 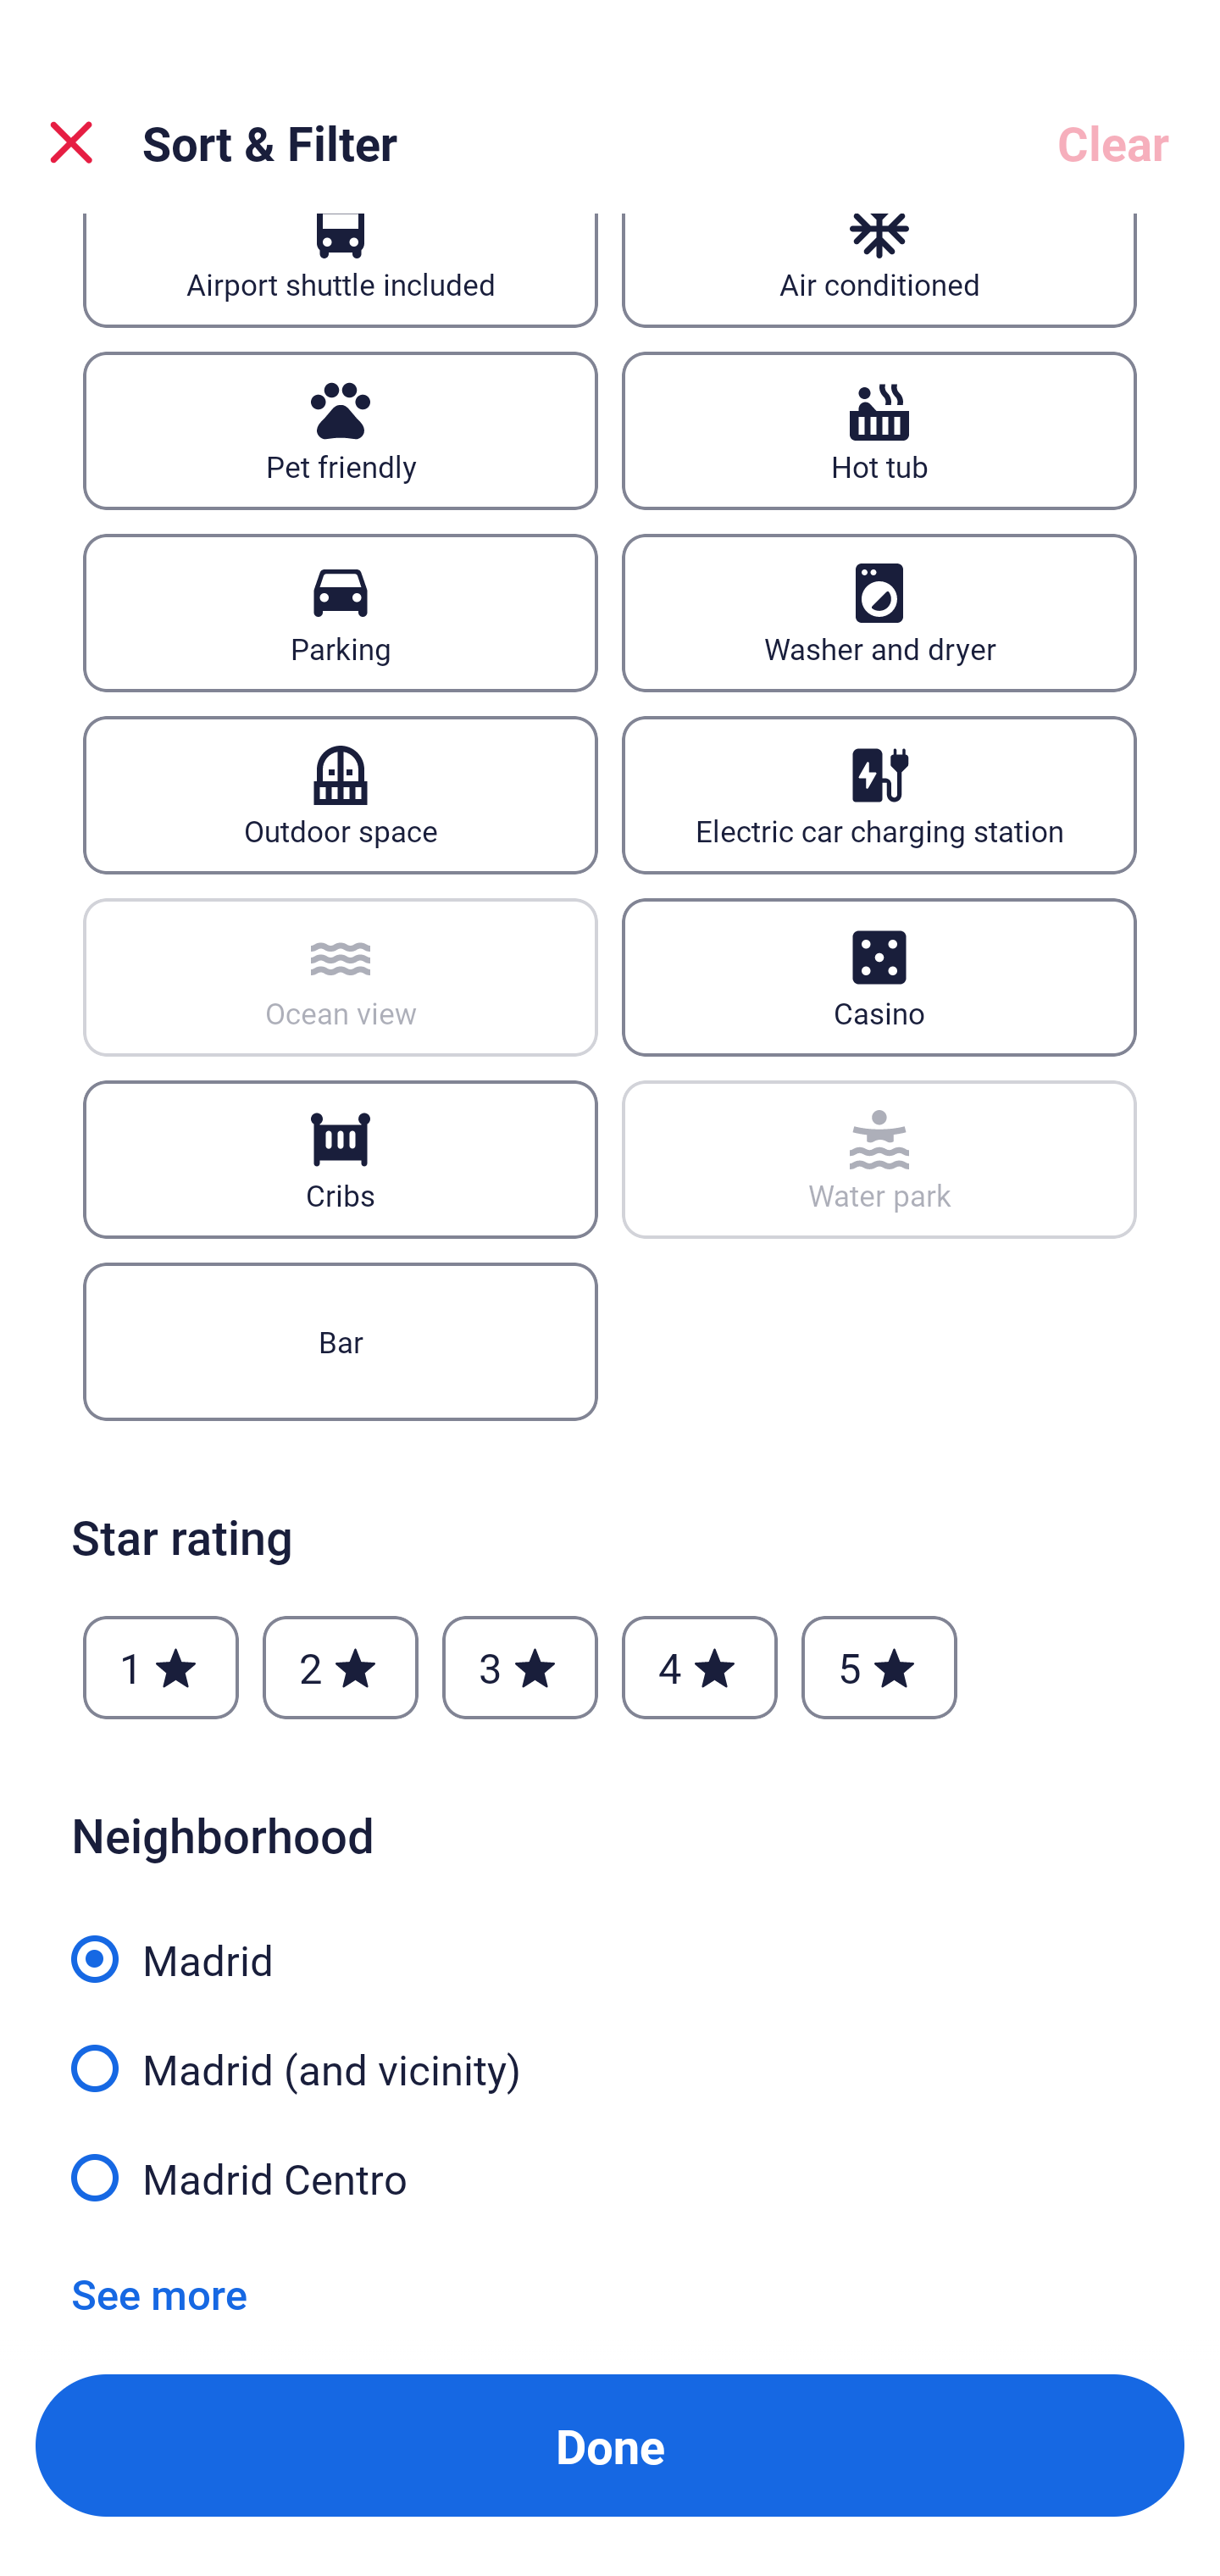 What do you see at coordinates (519, 1668) in the screenshot?
I see `3` at bounding box center [519, 1668].